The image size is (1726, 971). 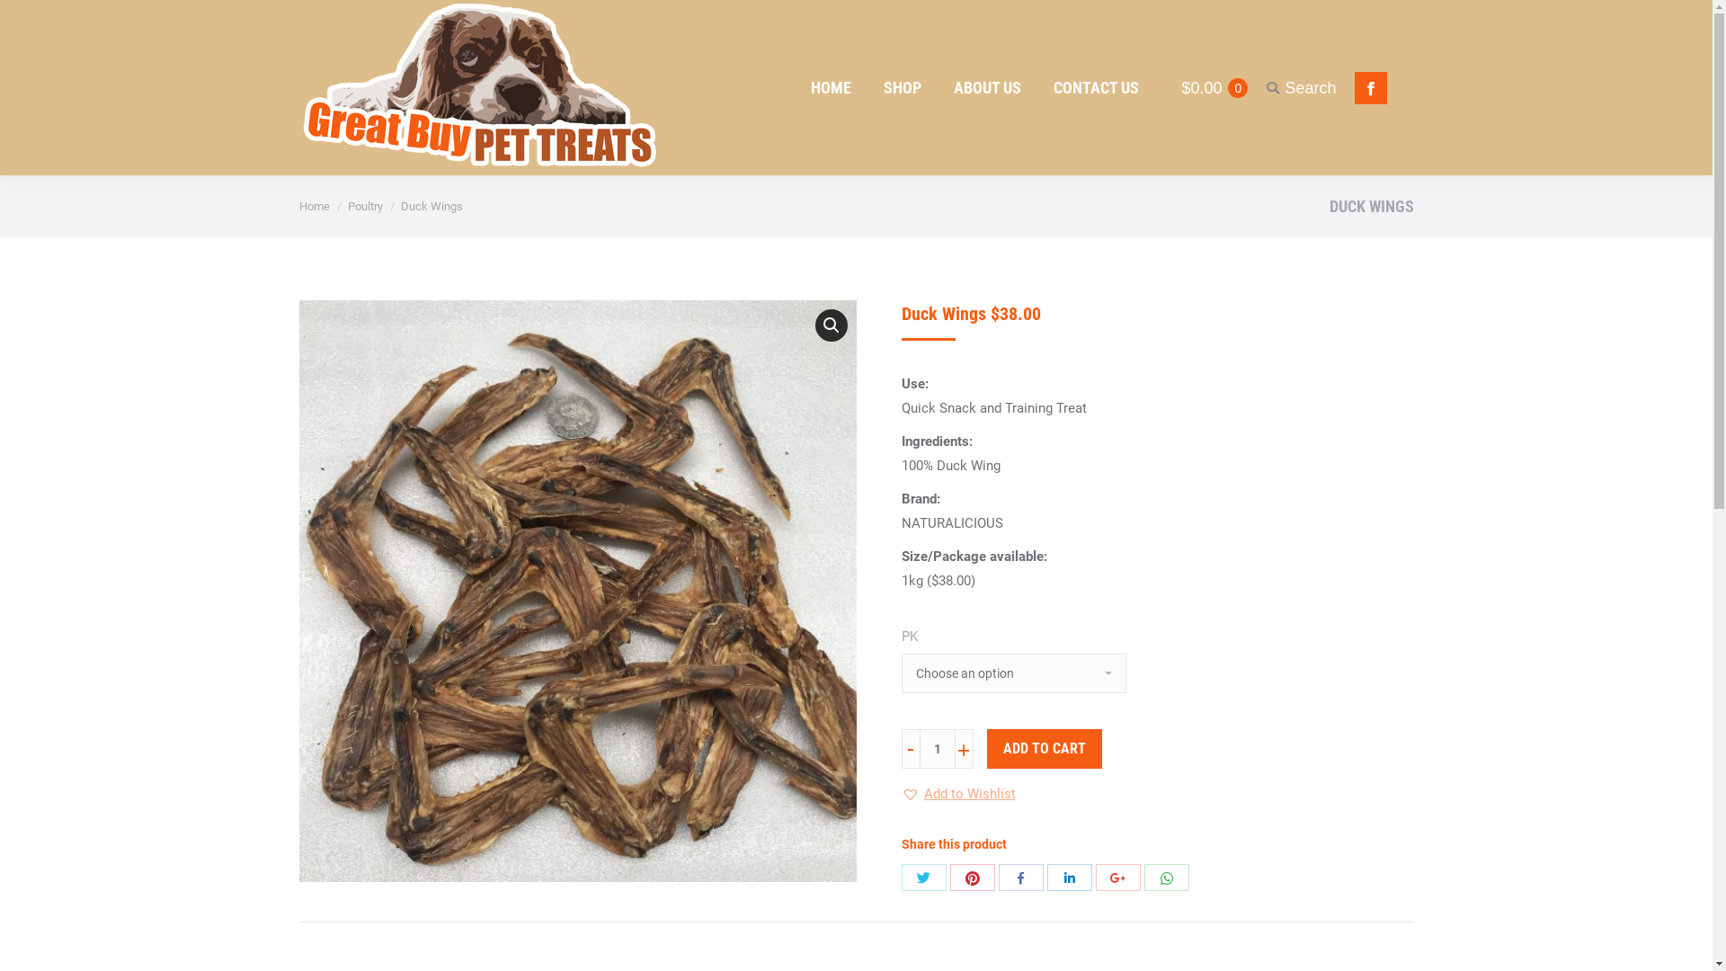 I want to click on Share with Pinterest, so click(x=972, y=877).